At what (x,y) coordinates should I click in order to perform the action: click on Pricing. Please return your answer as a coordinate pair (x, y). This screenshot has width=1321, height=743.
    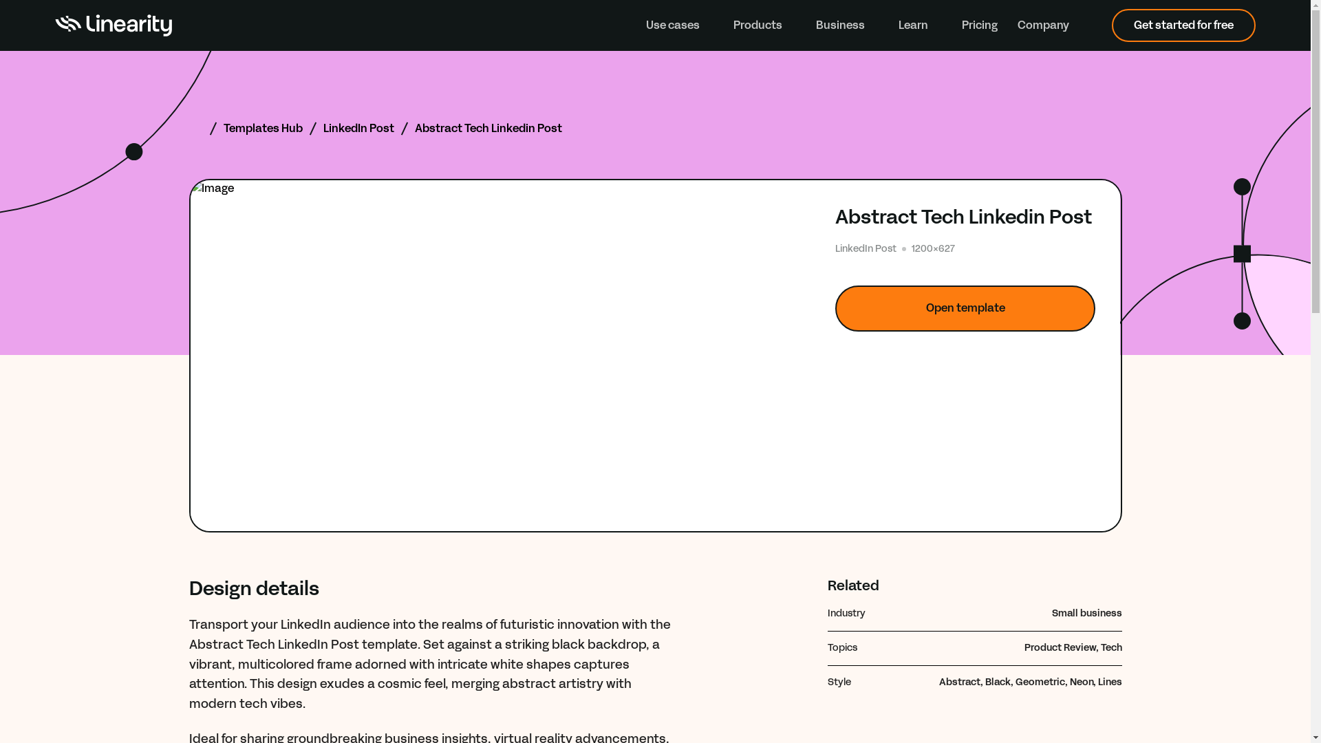
    Looking at the image, I should click on (979, 25).